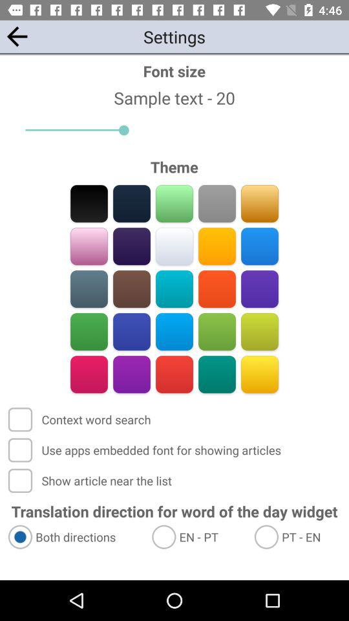  Describe the element at coordinates (260, 374) in the screenshot. I see `select color` at that location.